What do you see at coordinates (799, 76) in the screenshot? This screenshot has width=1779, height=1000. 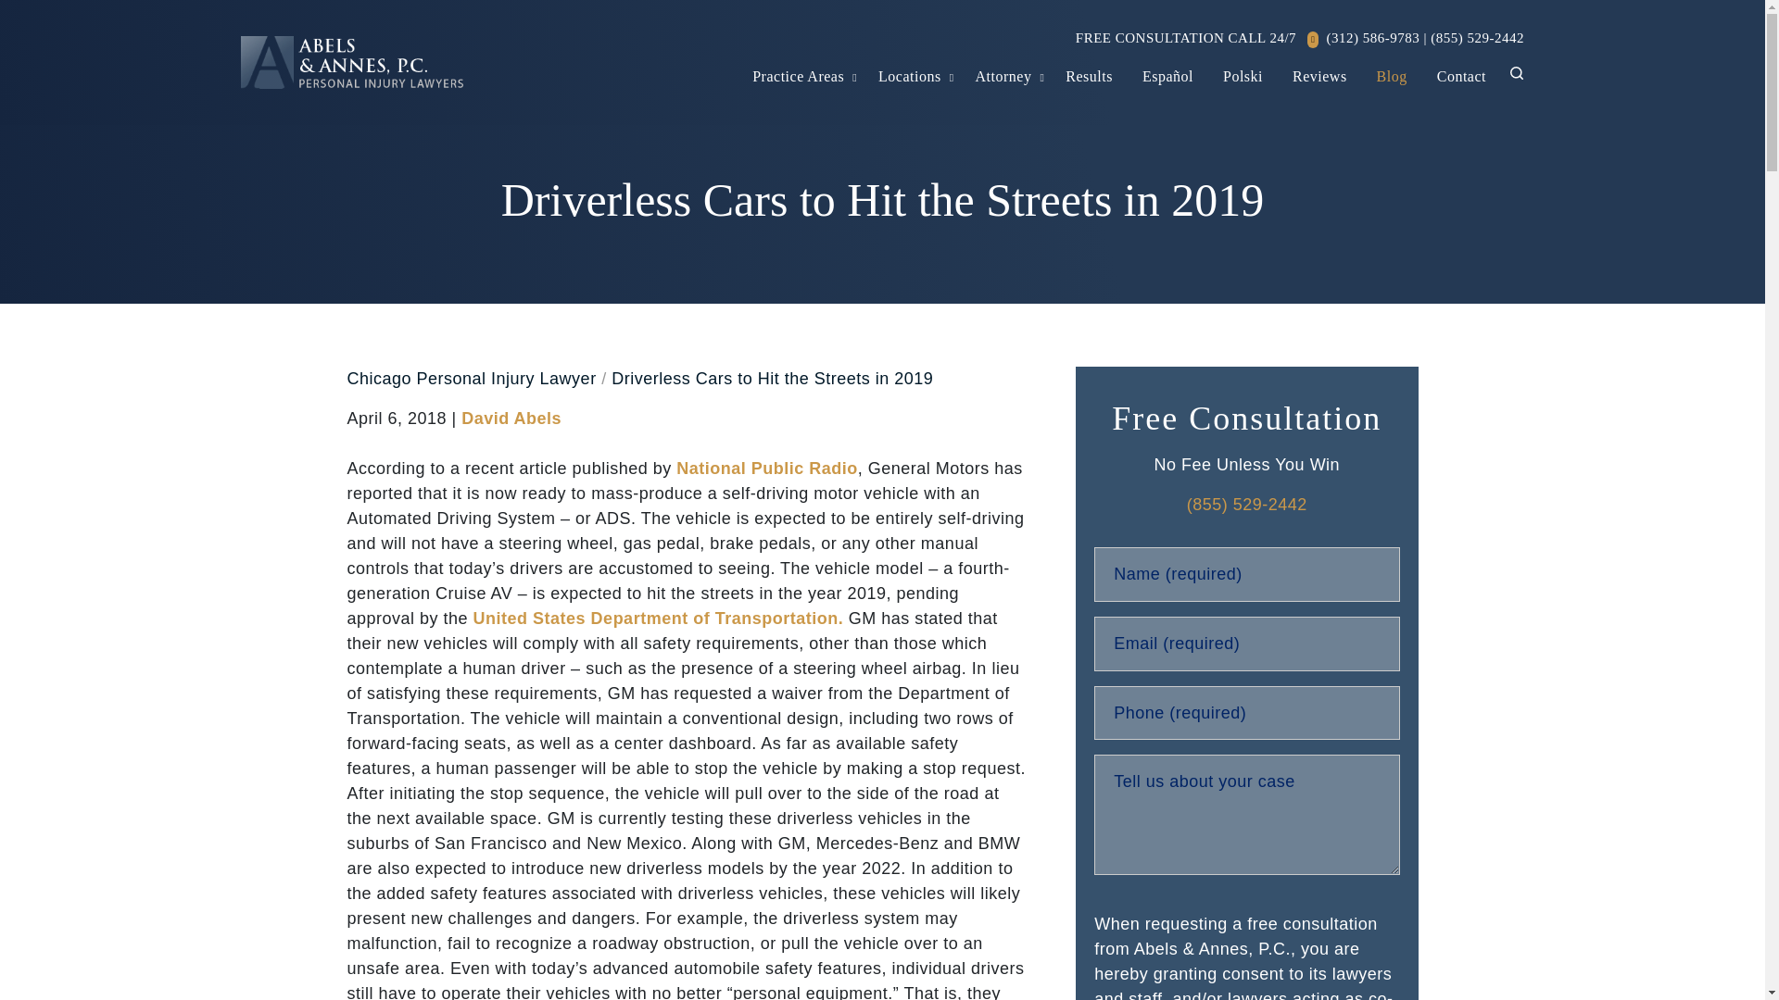 I see `Practice Areas` at bounding box center [799, 76].